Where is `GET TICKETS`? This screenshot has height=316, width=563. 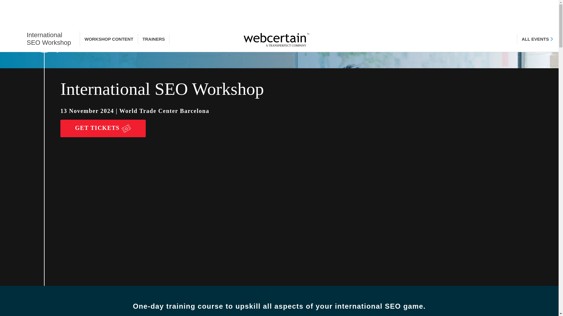
GET TICKETS is located at coordinates (40, 39).